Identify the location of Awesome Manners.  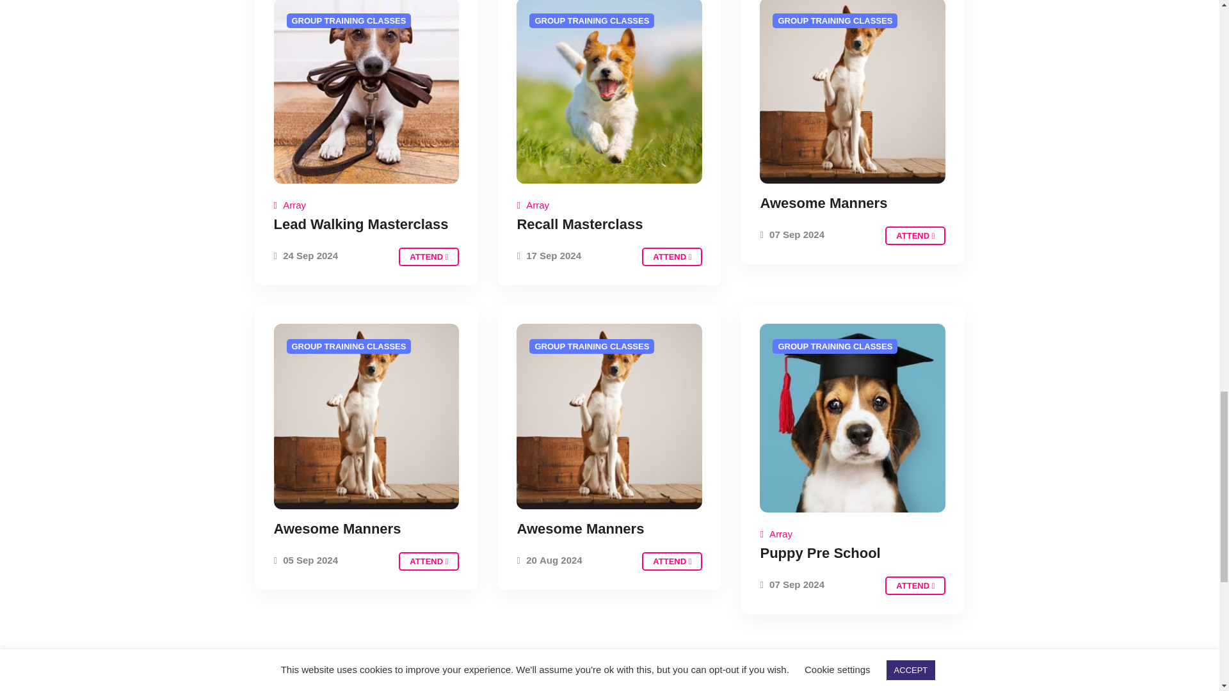
(580, 528).